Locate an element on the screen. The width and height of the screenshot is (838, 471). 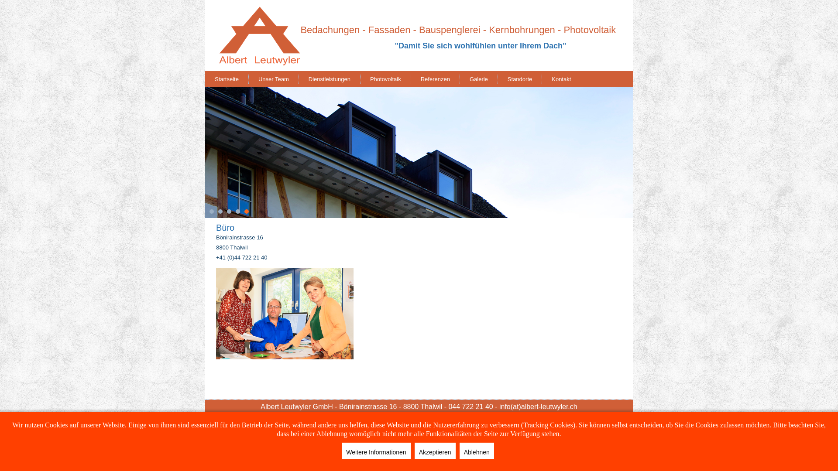
Unser Team is located at coordinates (274, 79).